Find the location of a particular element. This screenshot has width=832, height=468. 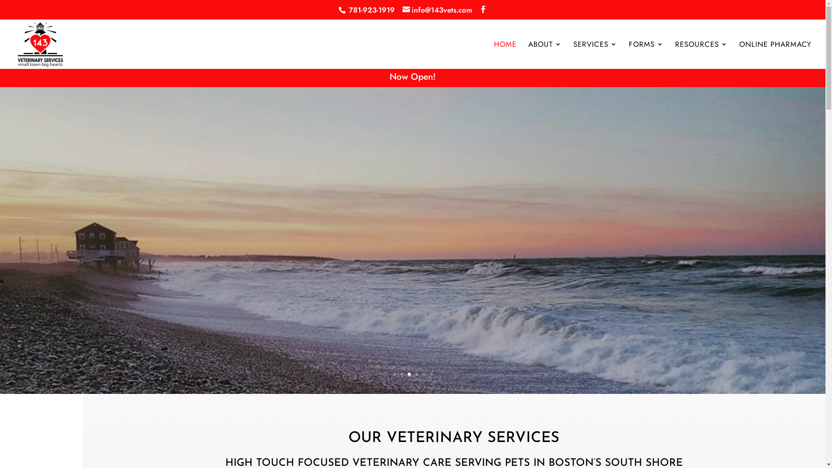

HOME is located at coordinates (505, 55).